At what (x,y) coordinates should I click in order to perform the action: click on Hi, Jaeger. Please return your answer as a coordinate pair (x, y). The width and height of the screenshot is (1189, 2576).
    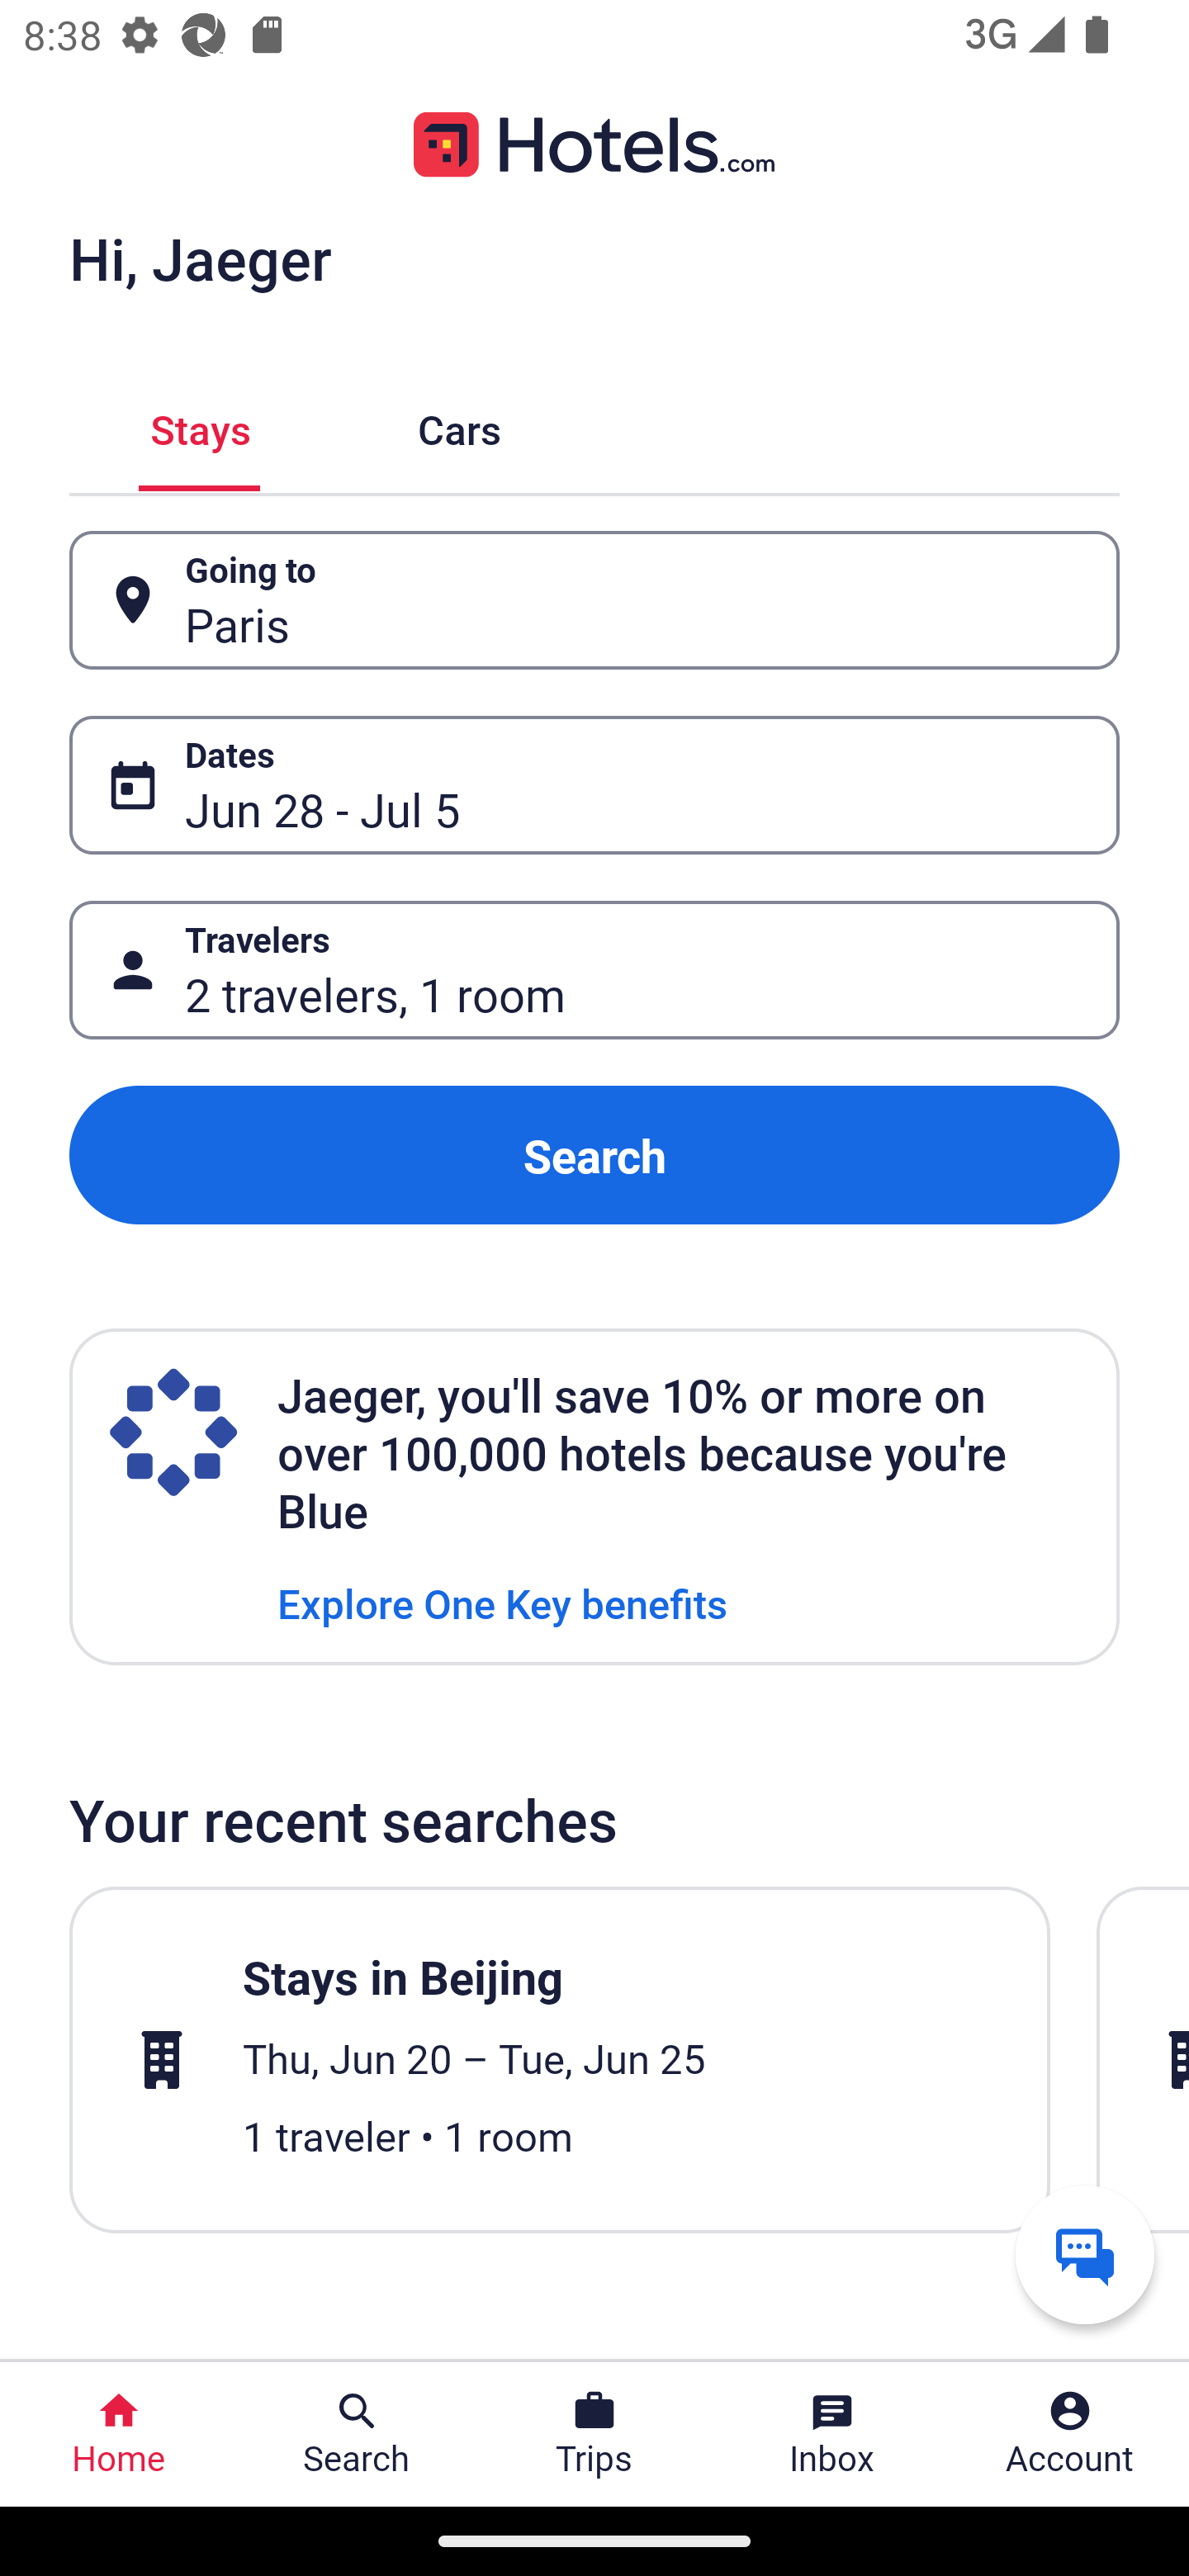
    Looking at the image, I should click on (200, 258).